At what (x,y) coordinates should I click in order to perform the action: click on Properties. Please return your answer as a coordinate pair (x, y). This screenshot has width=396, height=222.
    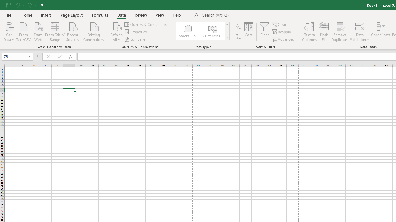
    Looking at the image, I should click on (136, 32).